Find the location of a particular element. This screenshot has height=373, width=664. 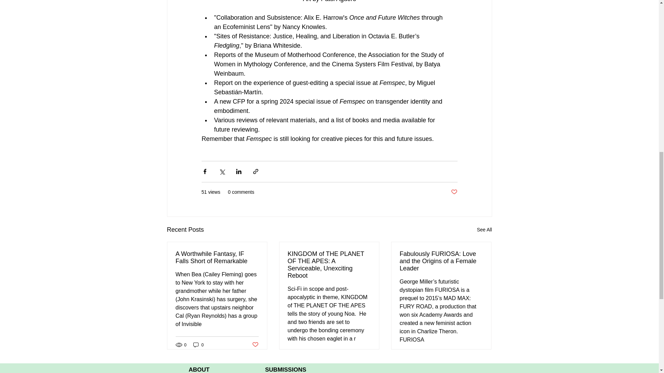

Post not marked as liked is located at coordinates (255, 345).